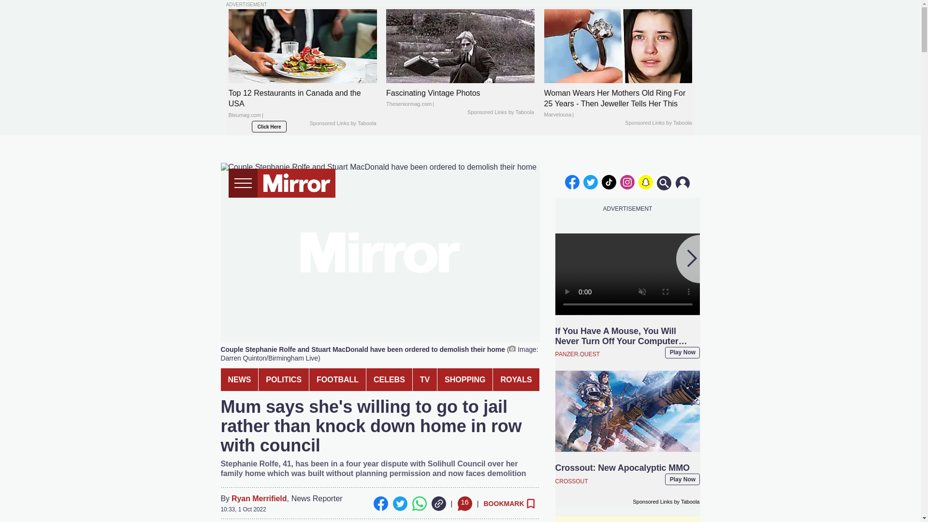 The width and height of the screenshot is (928, 522). I want to click on Top 12 Restaurants in Canada and the USA, so click(303, 107).